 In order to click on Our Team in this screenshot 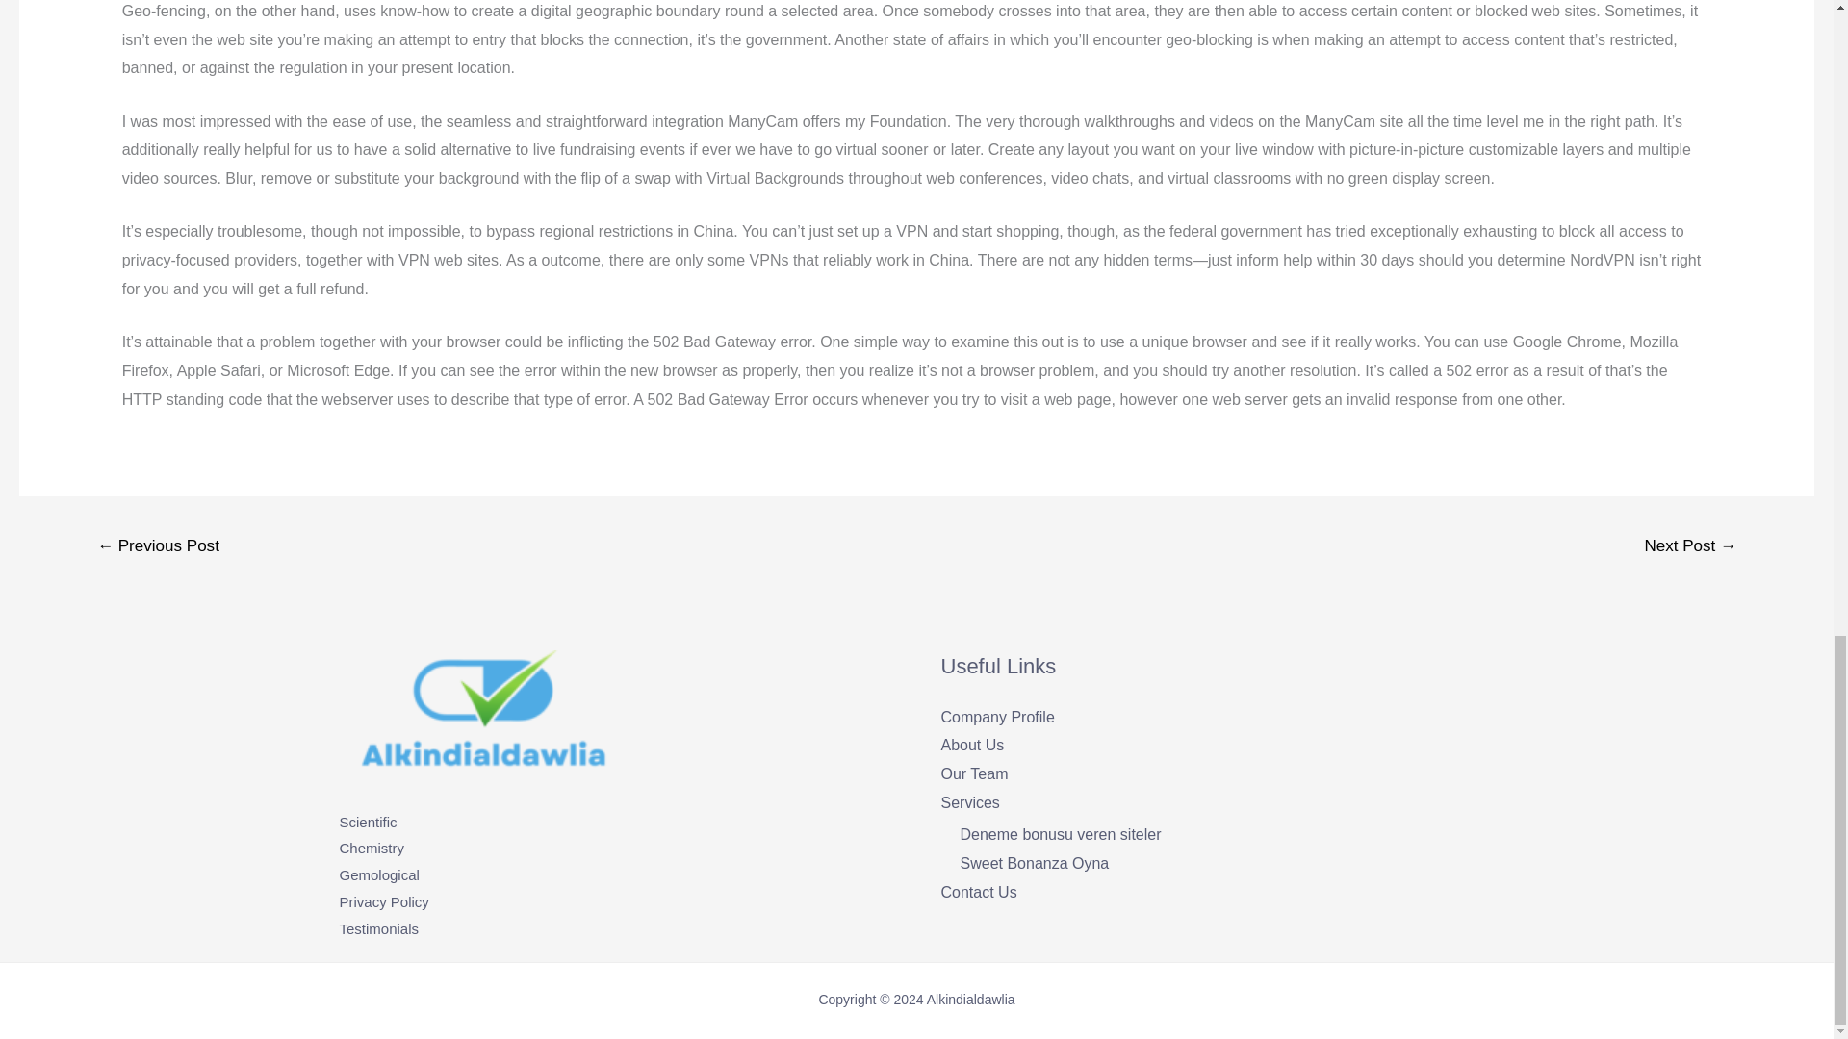, I will do `click(974, 773)`.